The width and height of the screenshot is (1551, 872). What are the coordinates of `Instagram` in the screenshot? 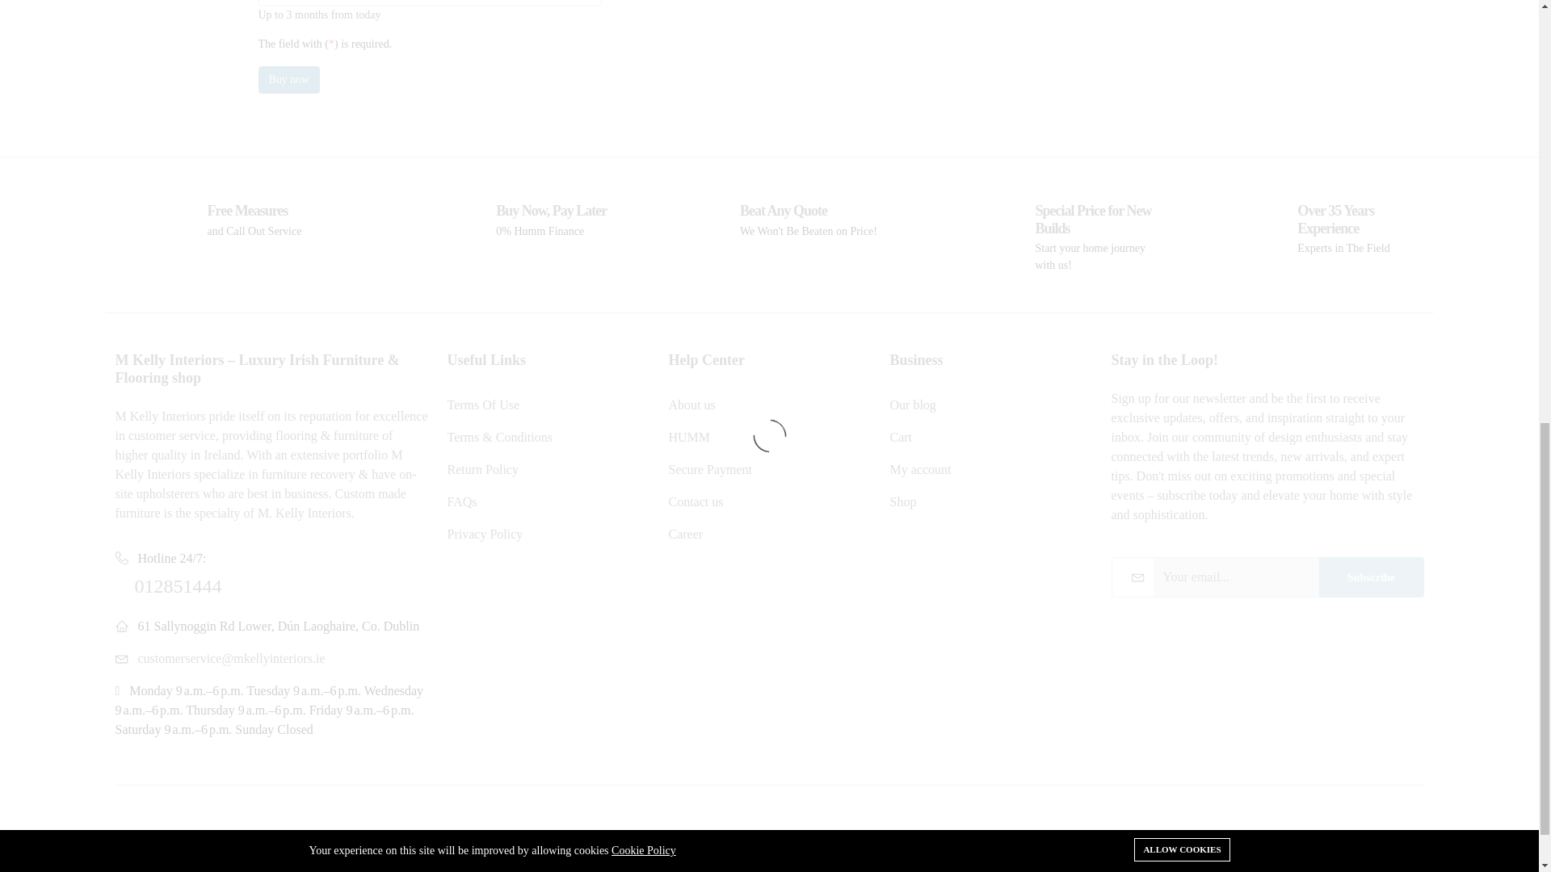 It's located at (1391, 870).